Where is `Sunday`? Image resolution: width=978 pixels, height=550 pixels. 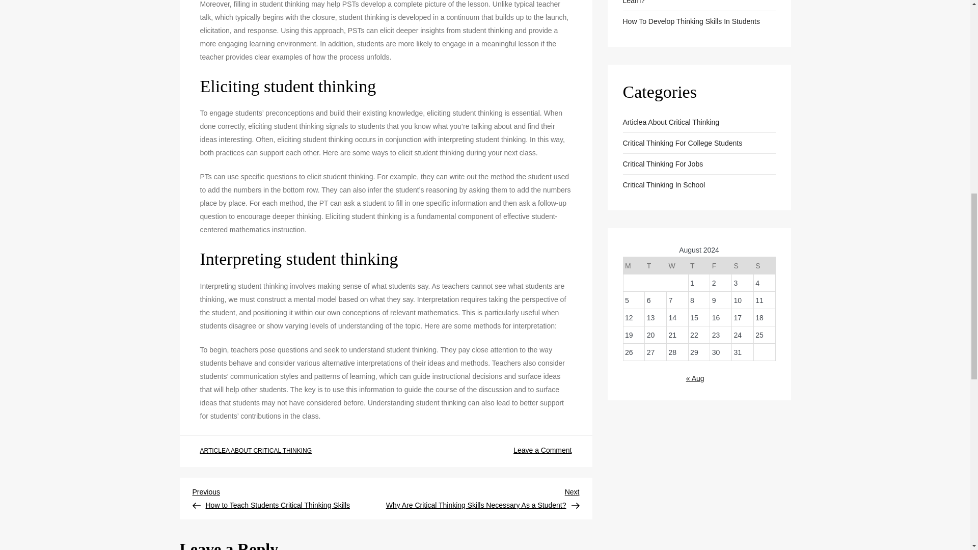
Sunday is located at coordinates (764, 266).